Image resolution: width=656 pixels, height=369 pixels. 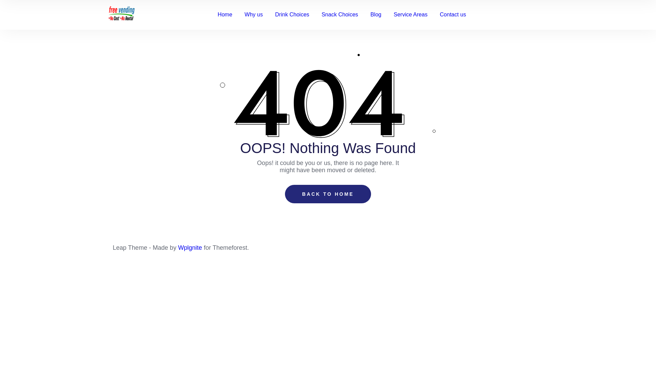 What do you see at coordinates (411, 15) in the screenshot?
I see `Service Areas` at bounding box center [411, 15].